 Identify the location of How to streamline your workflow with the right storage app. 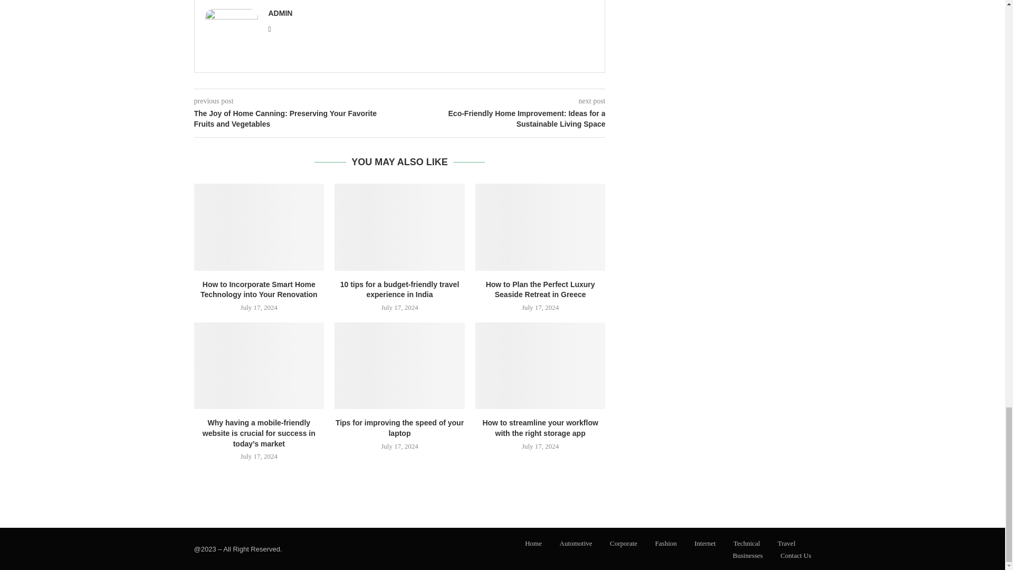
(540, 366).